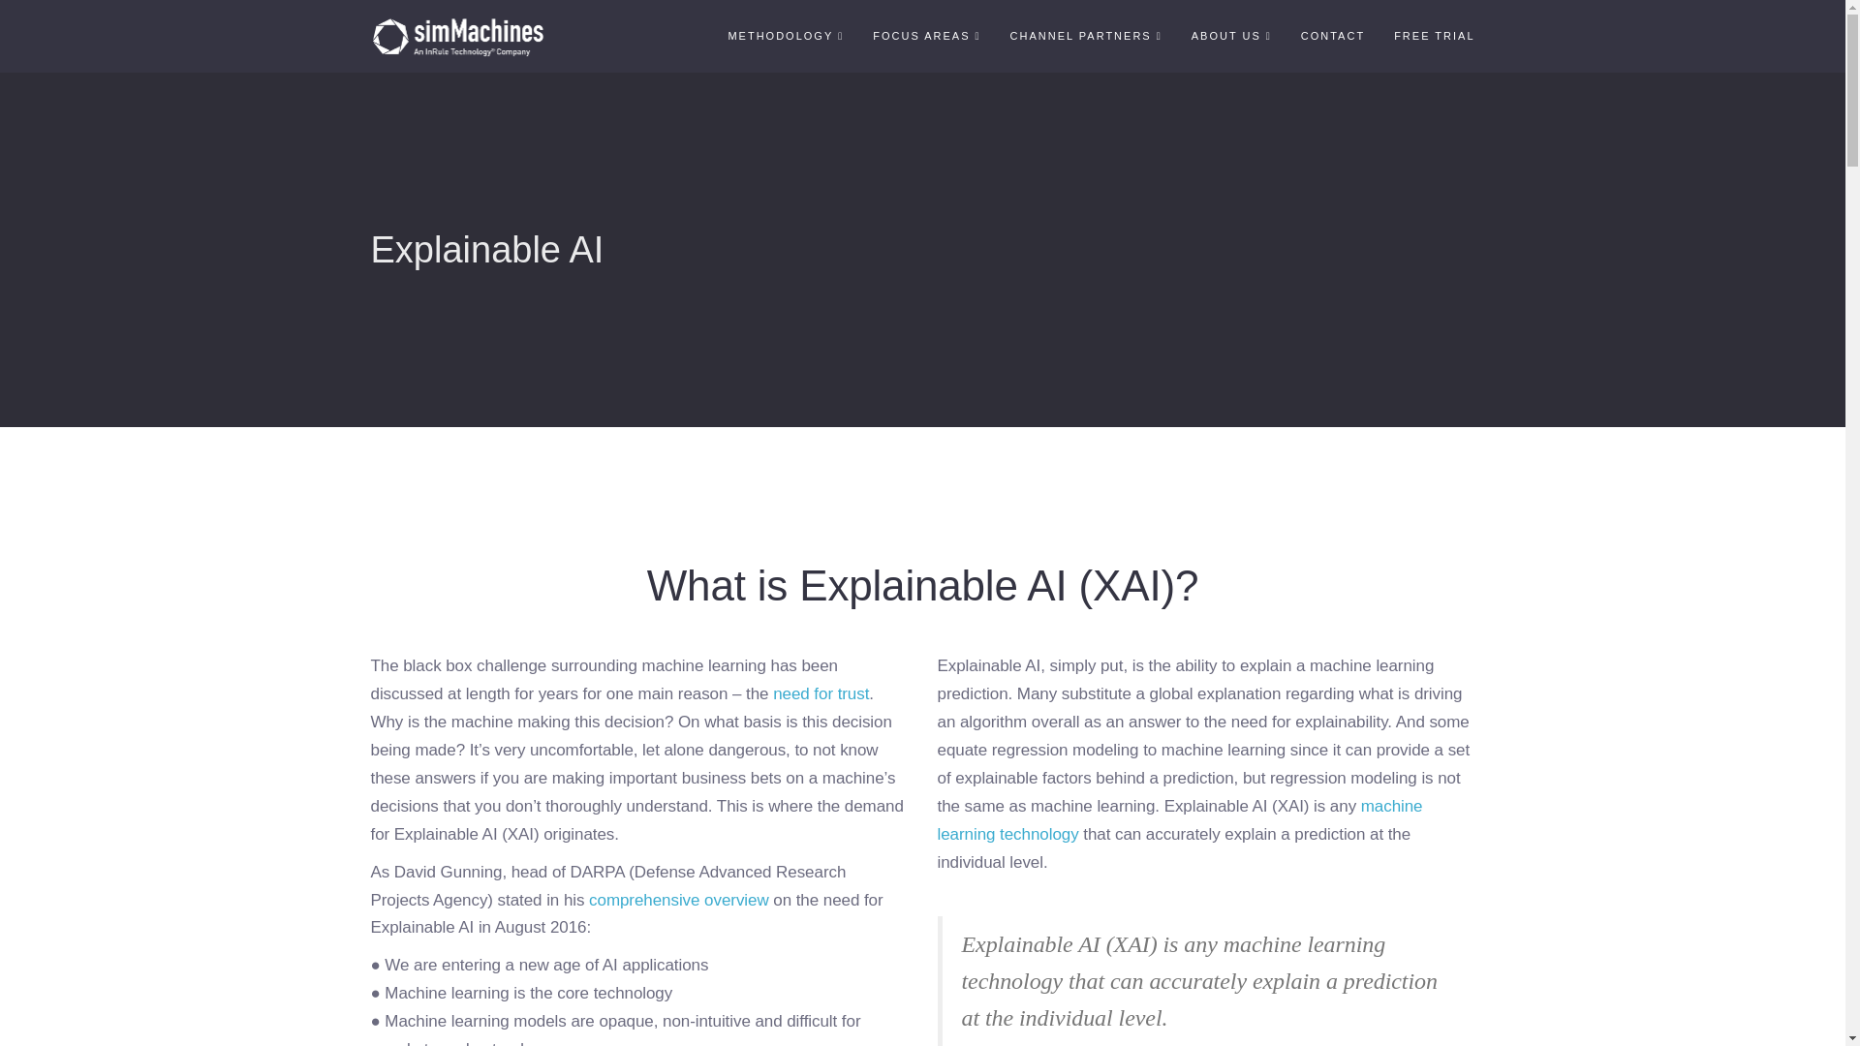 The height and width of the screenshot is (1046, 1860). Describe the element at coordinates (1434, 36) in the screenshot. I see `FREE TRIAL` at that location.